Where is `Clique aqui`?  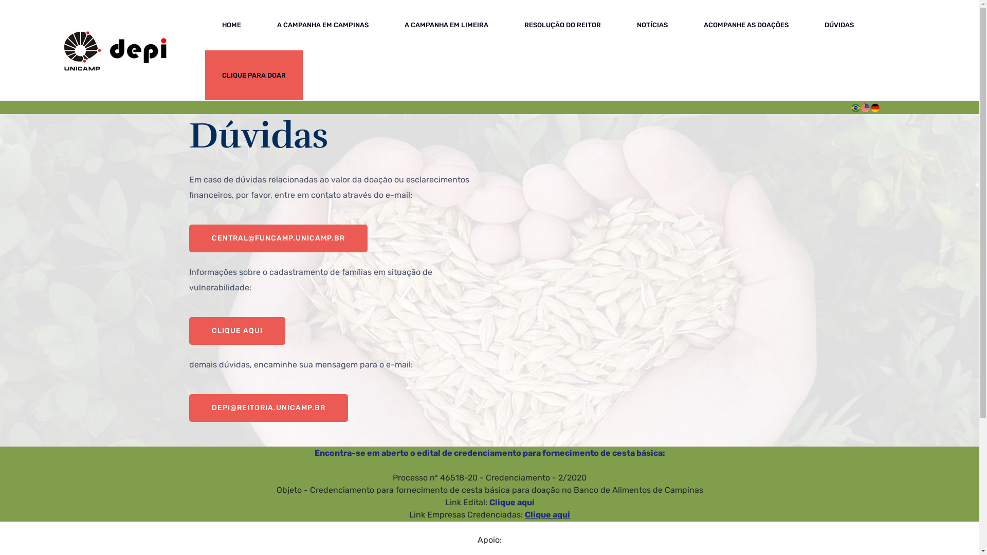 Clique aqui is located at coordinates (512, 503).